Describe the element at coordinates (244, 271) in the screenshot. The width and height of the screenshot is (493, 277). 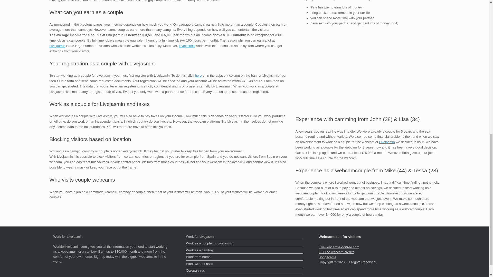
I see `Corona virus` at that location.